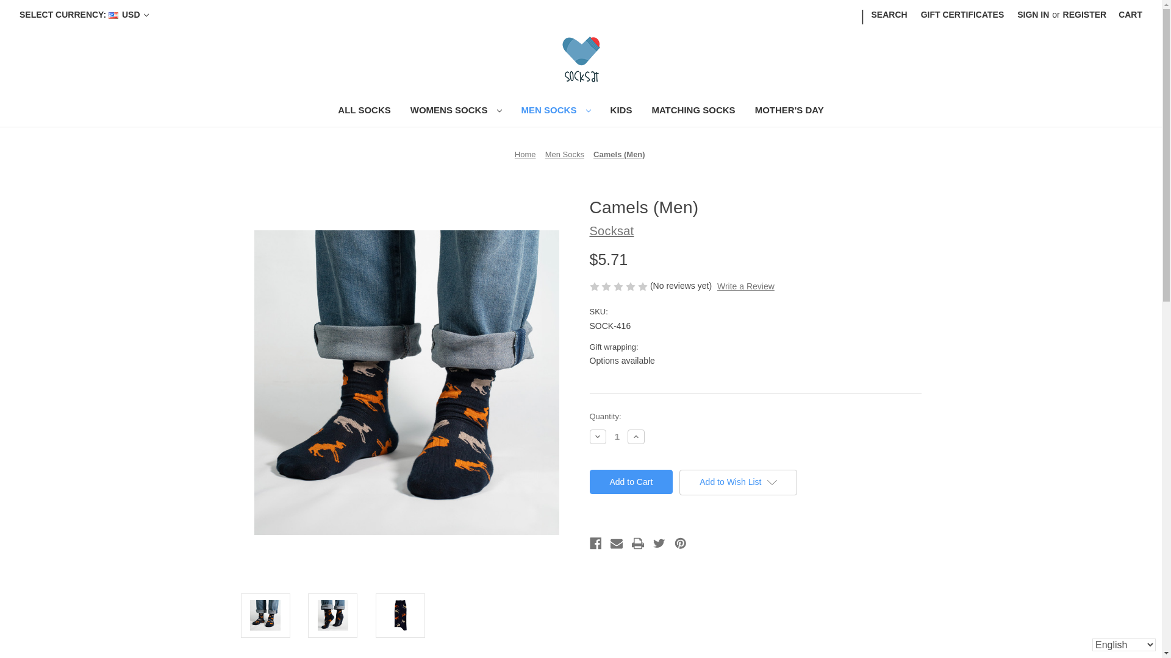  What do you see at coordinates (631, 482) in the screenshot?
I see `Add to Cart` at bounding box center [631, 482].